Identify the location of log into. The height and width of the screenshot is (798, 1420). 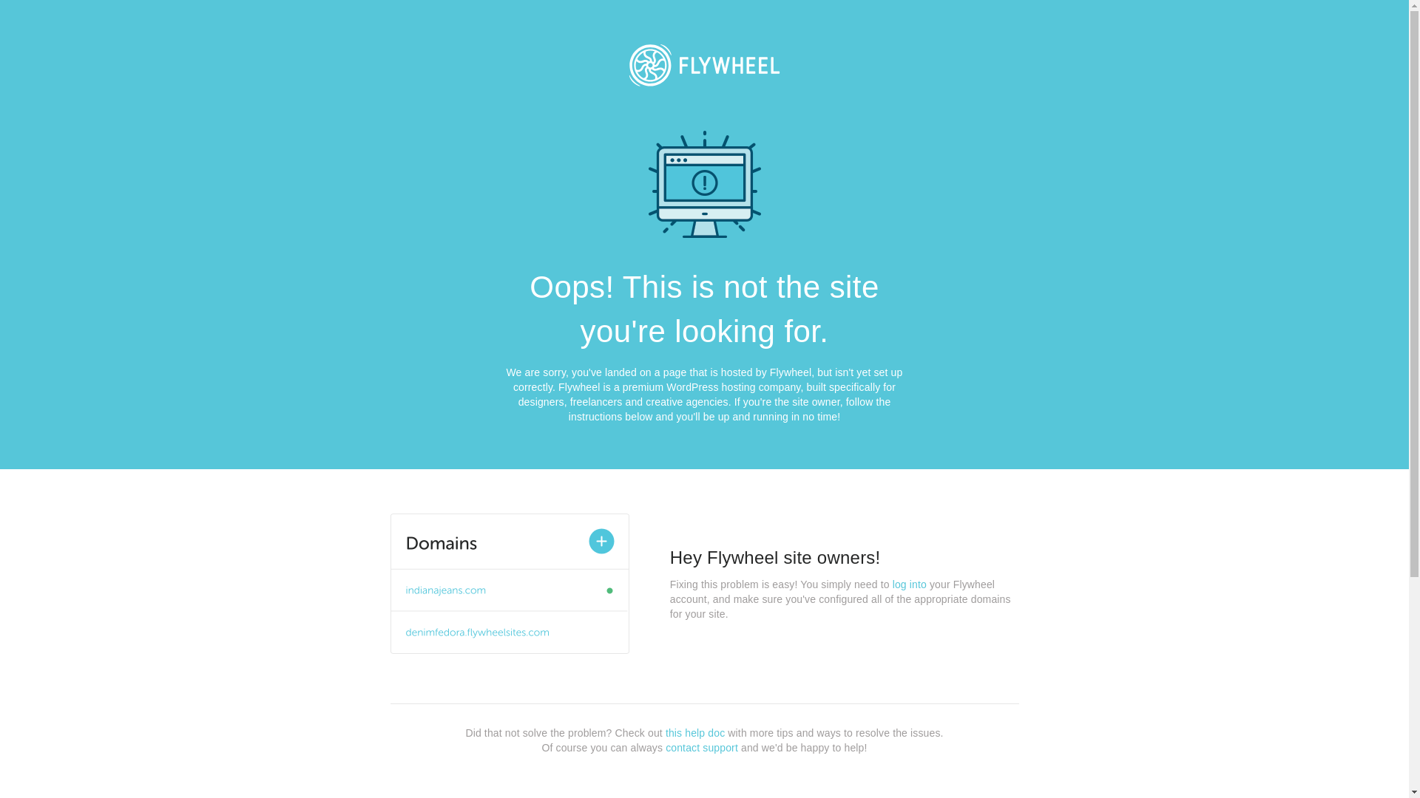
(910, 584).